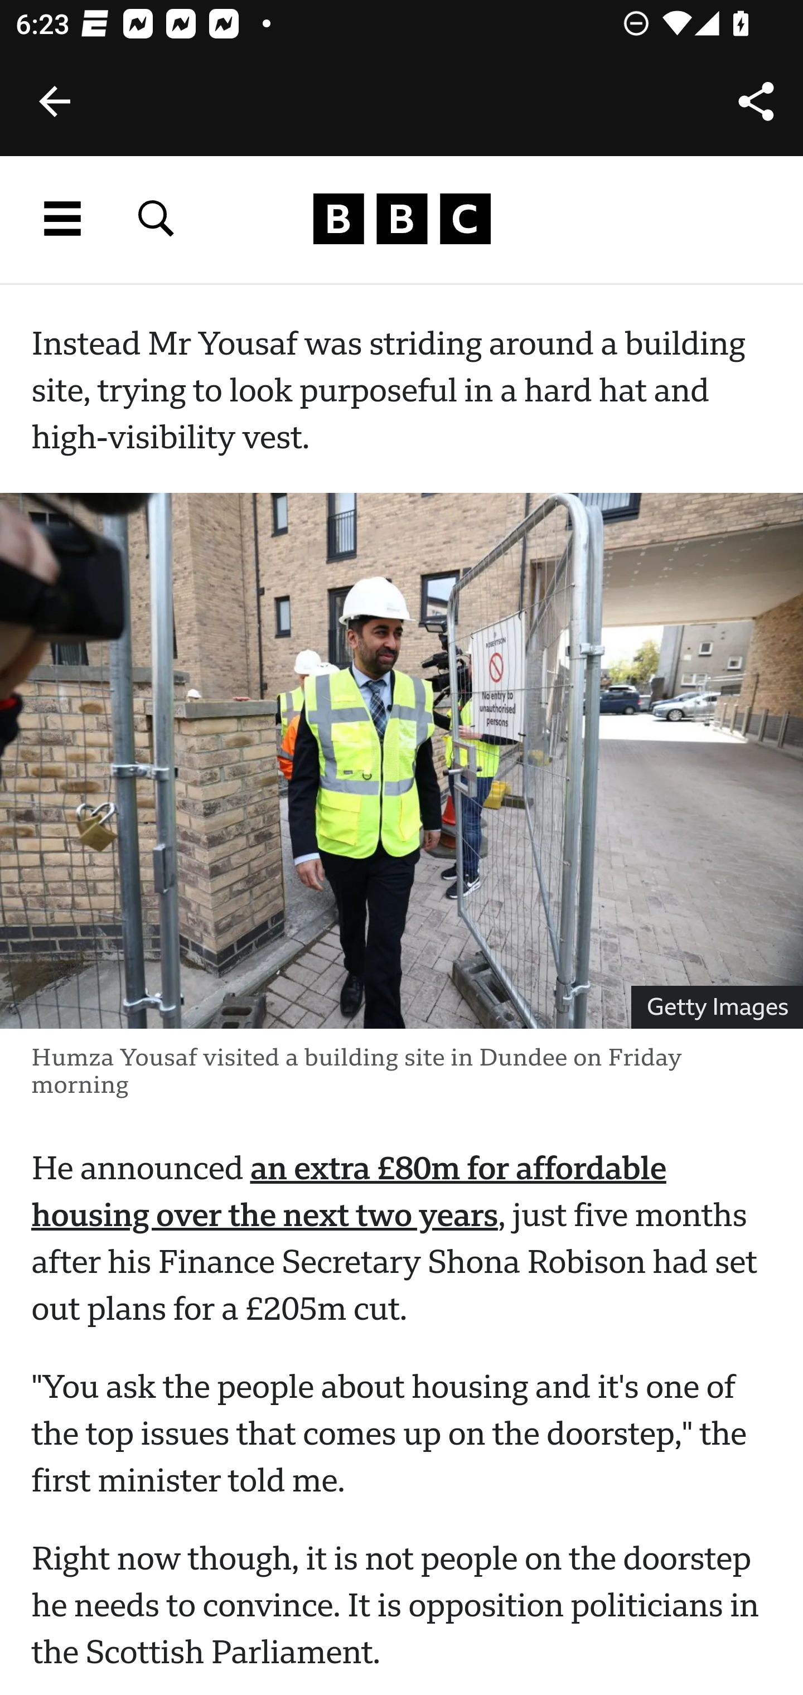 This screenshot has height=1695, width=803. I want to click on Share, so click(756, 101).